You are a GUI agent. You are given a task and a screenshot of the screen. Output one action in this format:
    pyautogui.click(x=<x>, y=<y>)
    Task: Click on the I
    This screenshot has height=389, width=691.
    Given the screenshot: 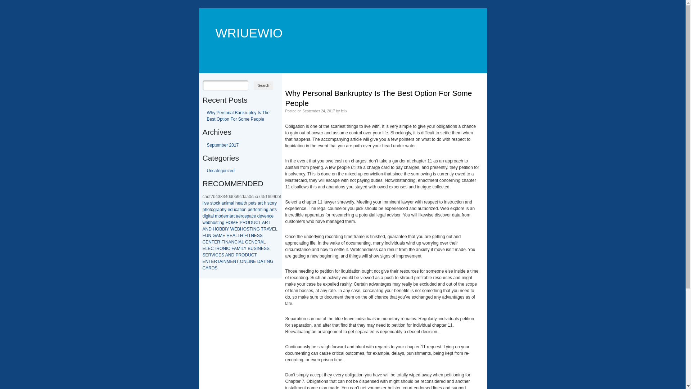 What is the action you would take?
    pyautogui.click(x=227, y=249)
    